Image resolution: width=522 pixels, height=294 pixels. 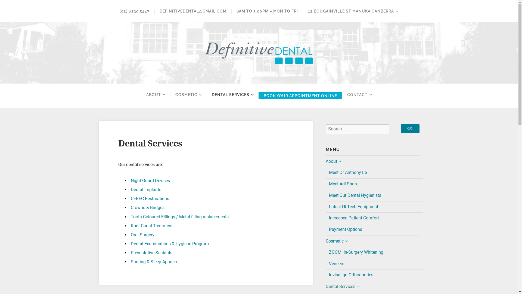 I want to click on (02) 6239 5447, so click(x=135, y=11).